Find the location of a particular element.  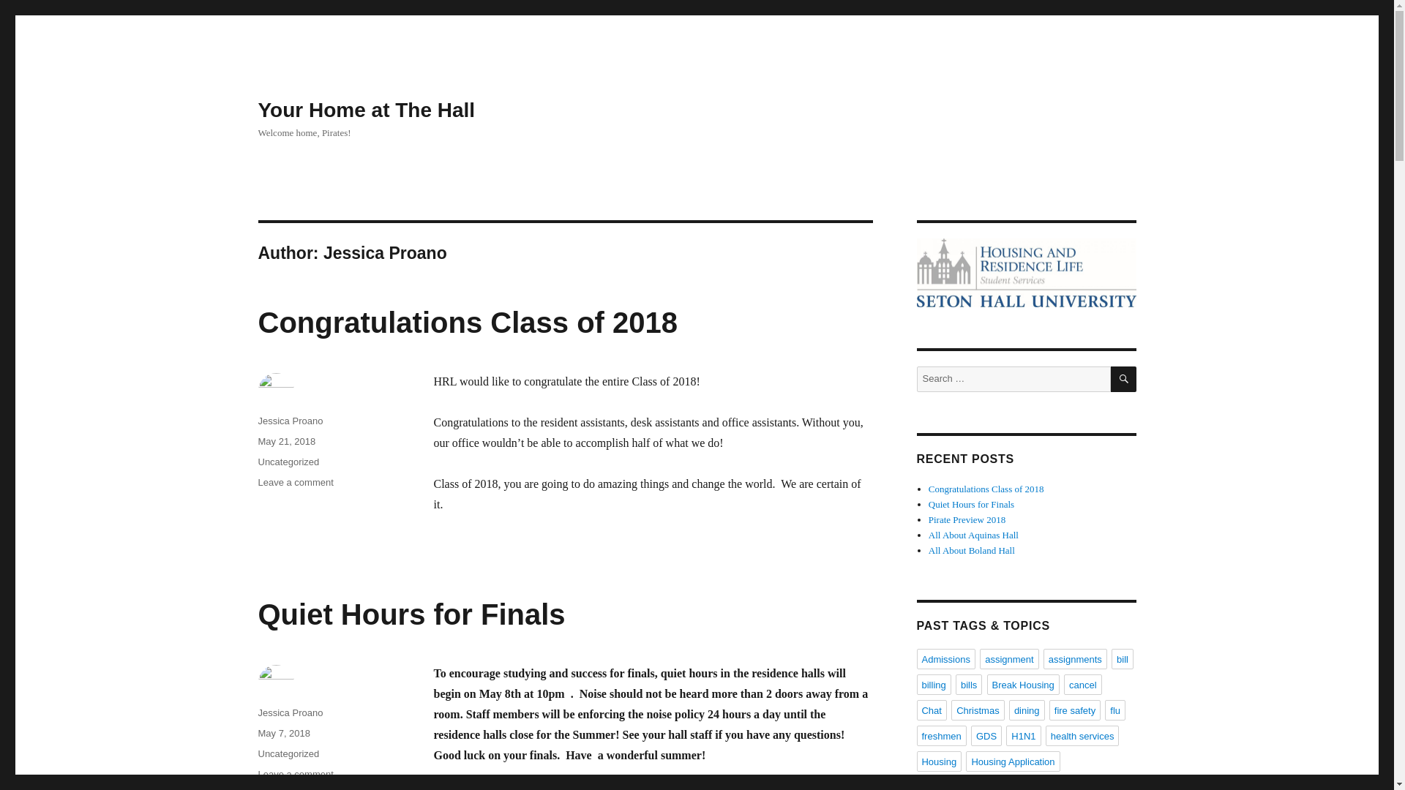

May 21, 2018 is located at coordinates (285, 442).